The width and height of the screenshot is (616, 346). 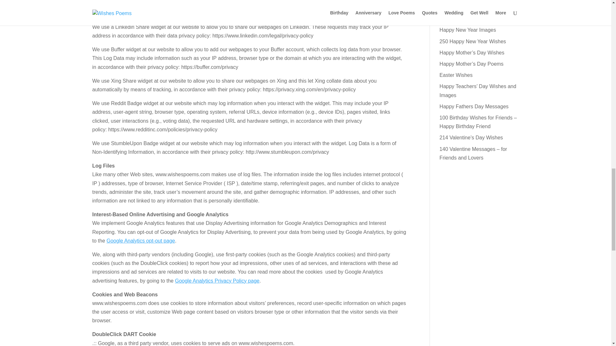 I want to click on Google Analytics opt-out page, so click(x=141, y=241).